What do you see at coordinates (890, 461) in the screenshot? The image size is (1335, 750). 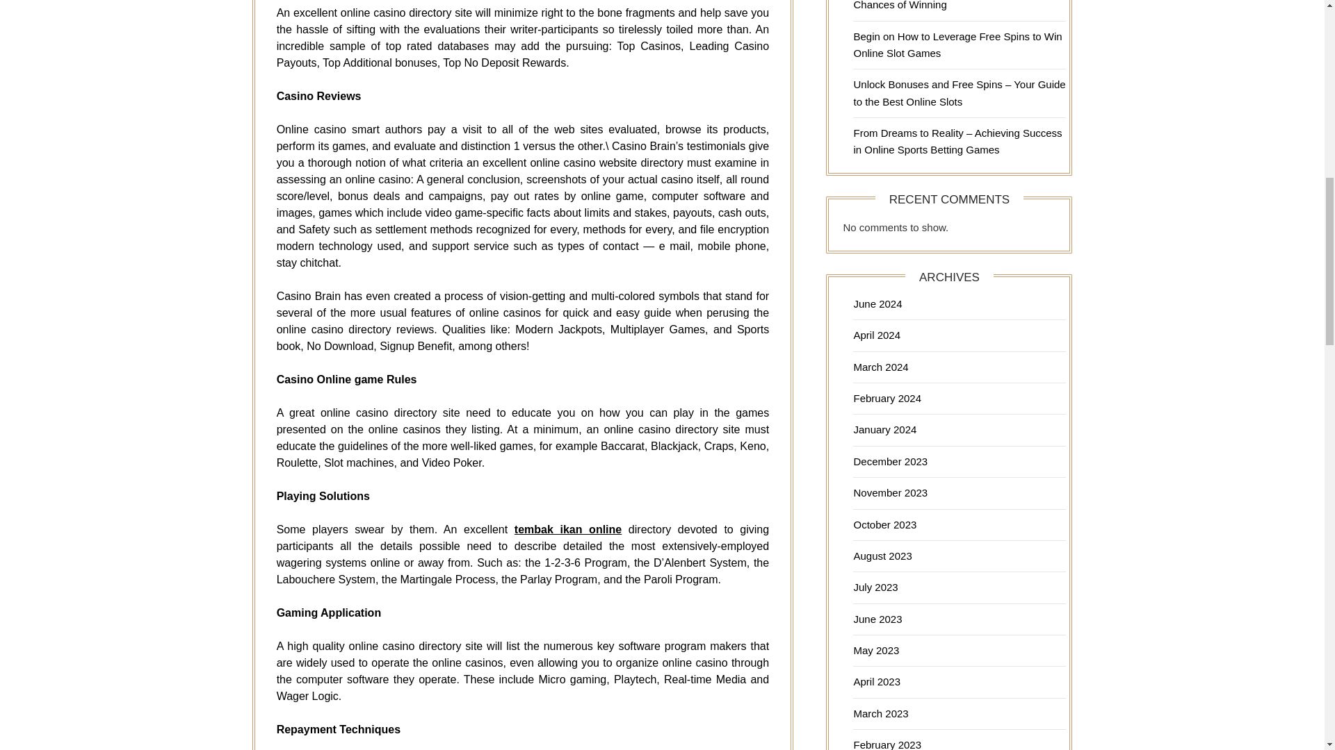 I see `December 2023` at bounding box center [890, 461].